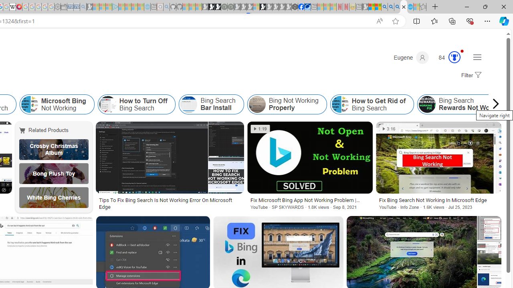 This screenshot has height=288, width=513. I want to click on Scroll right, so click(494, 104).